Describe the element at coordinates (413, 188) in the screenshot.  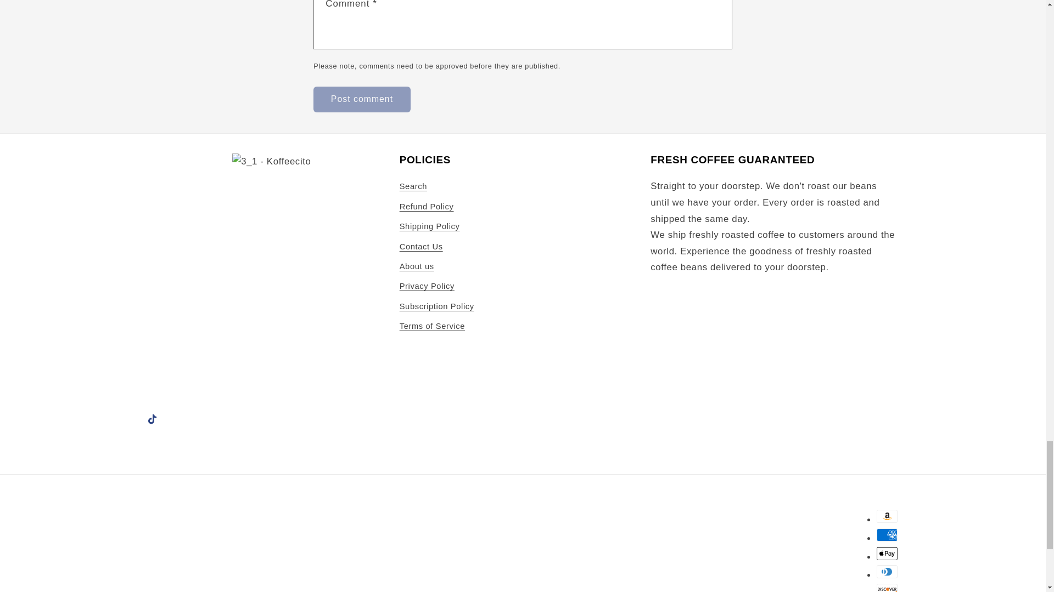
I see `Search` at that location.